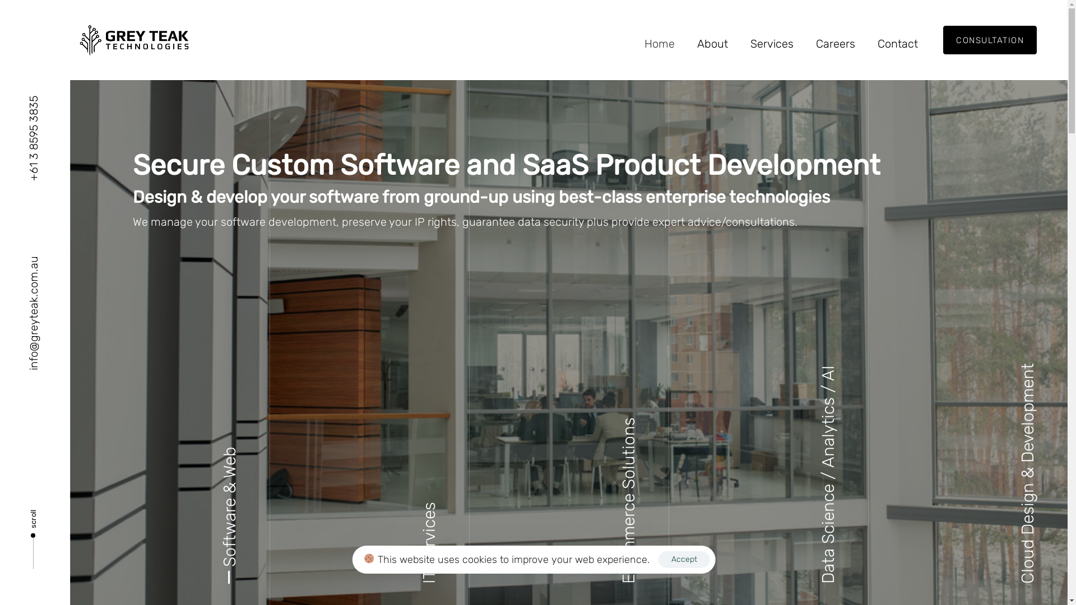 The height and width of the screenshot is (605, 1076). Describe the element at coordinates (534, 487) in the screenshot. I see `Managed IT Services` at that location.